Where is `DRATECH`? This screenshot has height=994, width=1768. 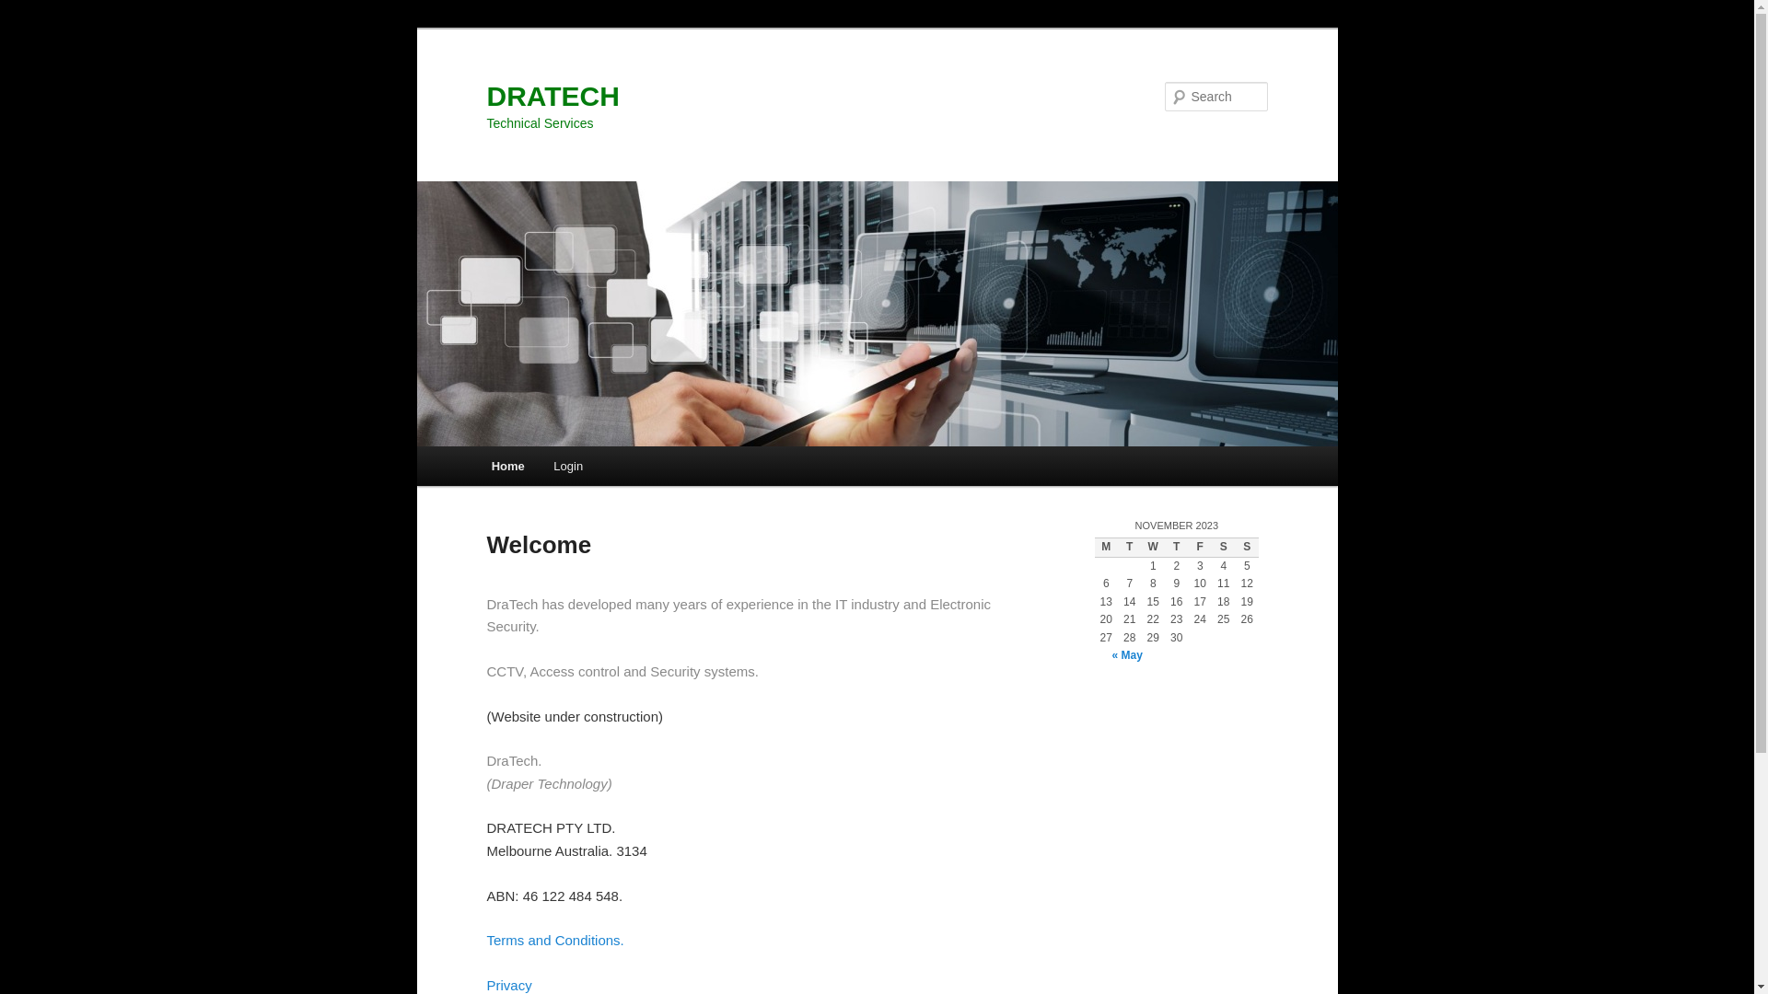 DRATECH is located at coordinates (552, 96).